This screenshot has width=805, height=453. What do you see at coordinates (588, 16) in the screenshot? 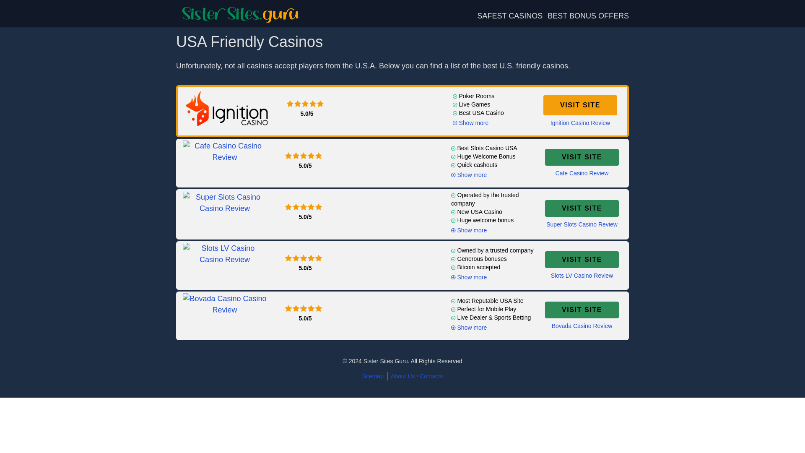
I see `BEST BONUS OFFERS` at bounding box center [588, 16].